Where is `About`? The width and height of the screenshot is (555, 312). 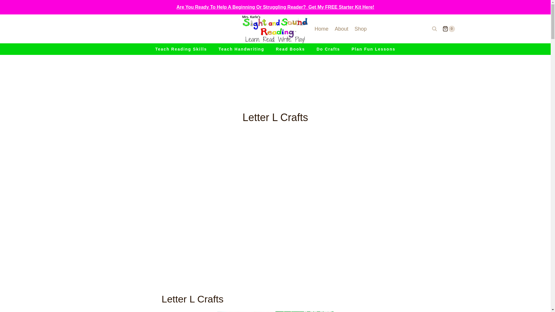 About is located at coordinates (341, 29).